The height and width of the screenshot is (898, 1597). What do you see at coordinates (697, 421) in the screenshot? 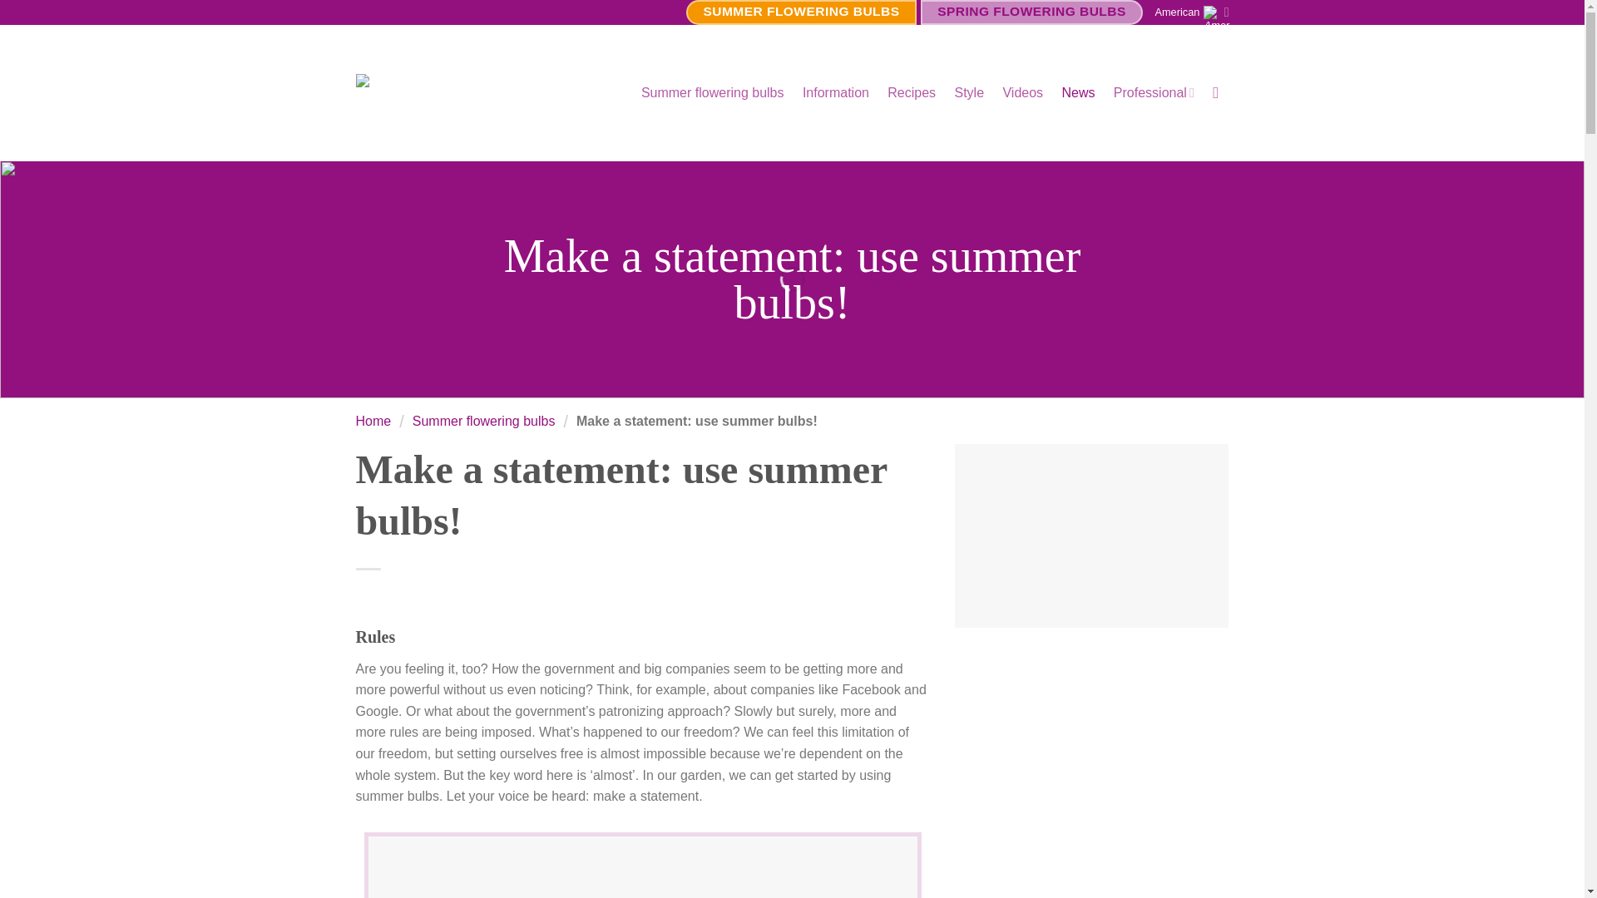
I see `Make a statement: use summer bulbs!` at bounding box center [697, 421].